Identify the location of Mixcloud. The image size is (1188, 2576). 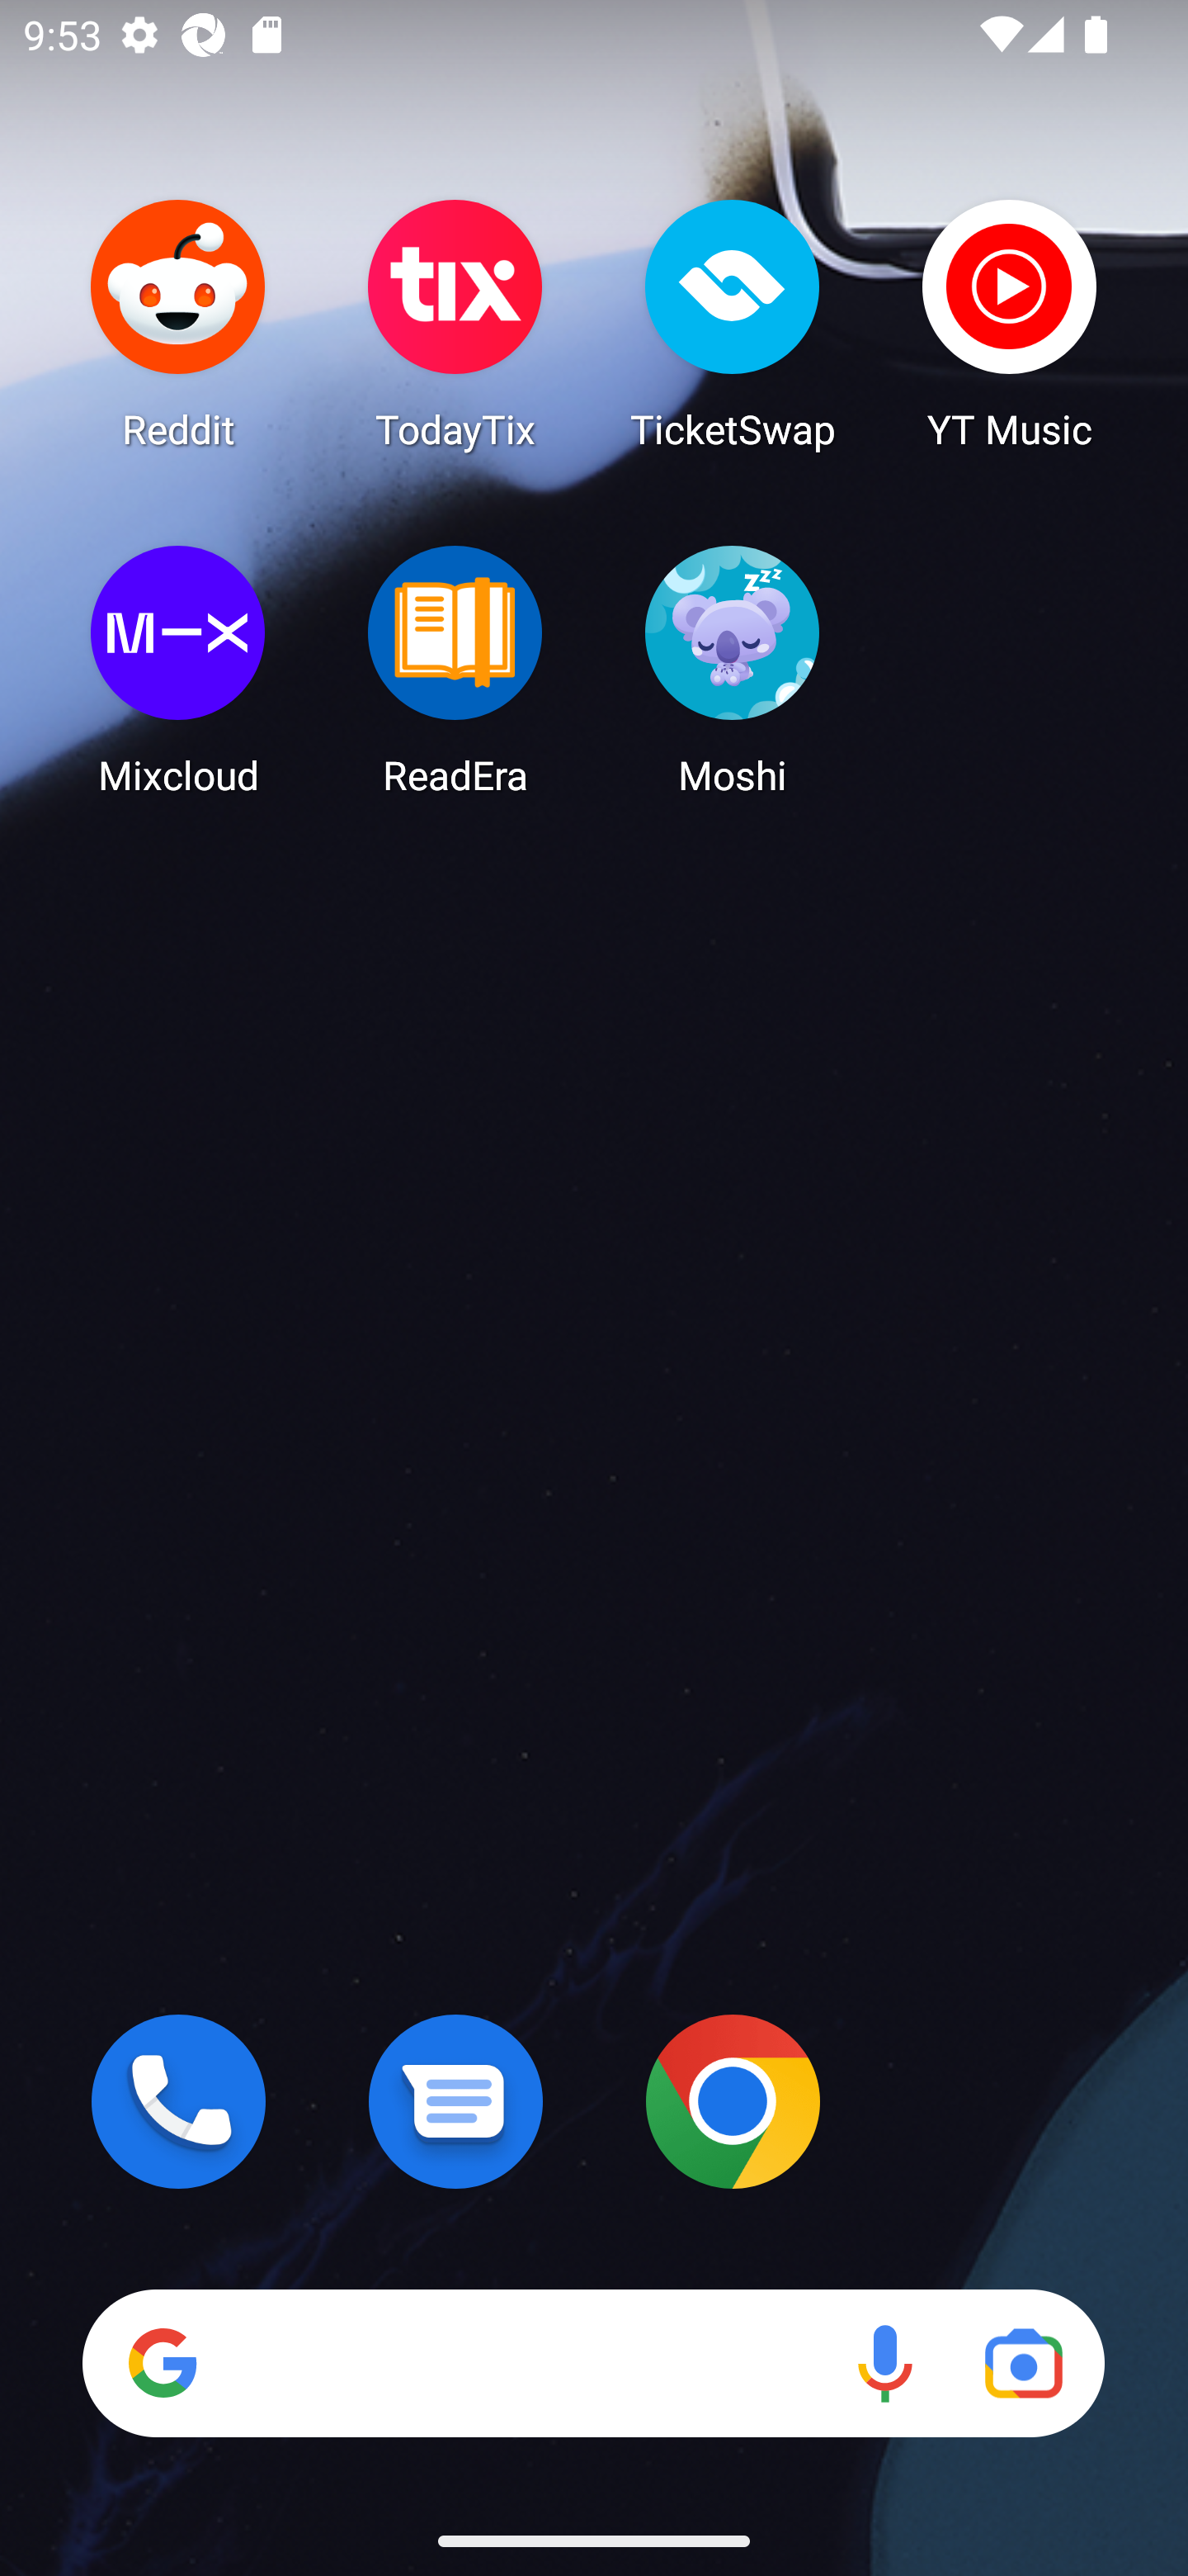
(178, 670).